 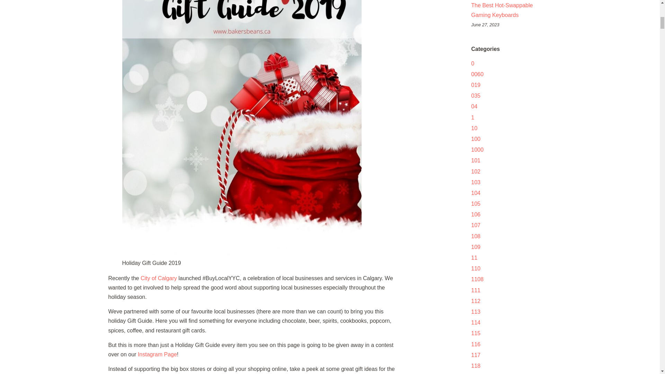 What do you see at coordinates (475, 193) in the screenshot?
I see `Show articles tagged 104` at bounding box center [475, 193].